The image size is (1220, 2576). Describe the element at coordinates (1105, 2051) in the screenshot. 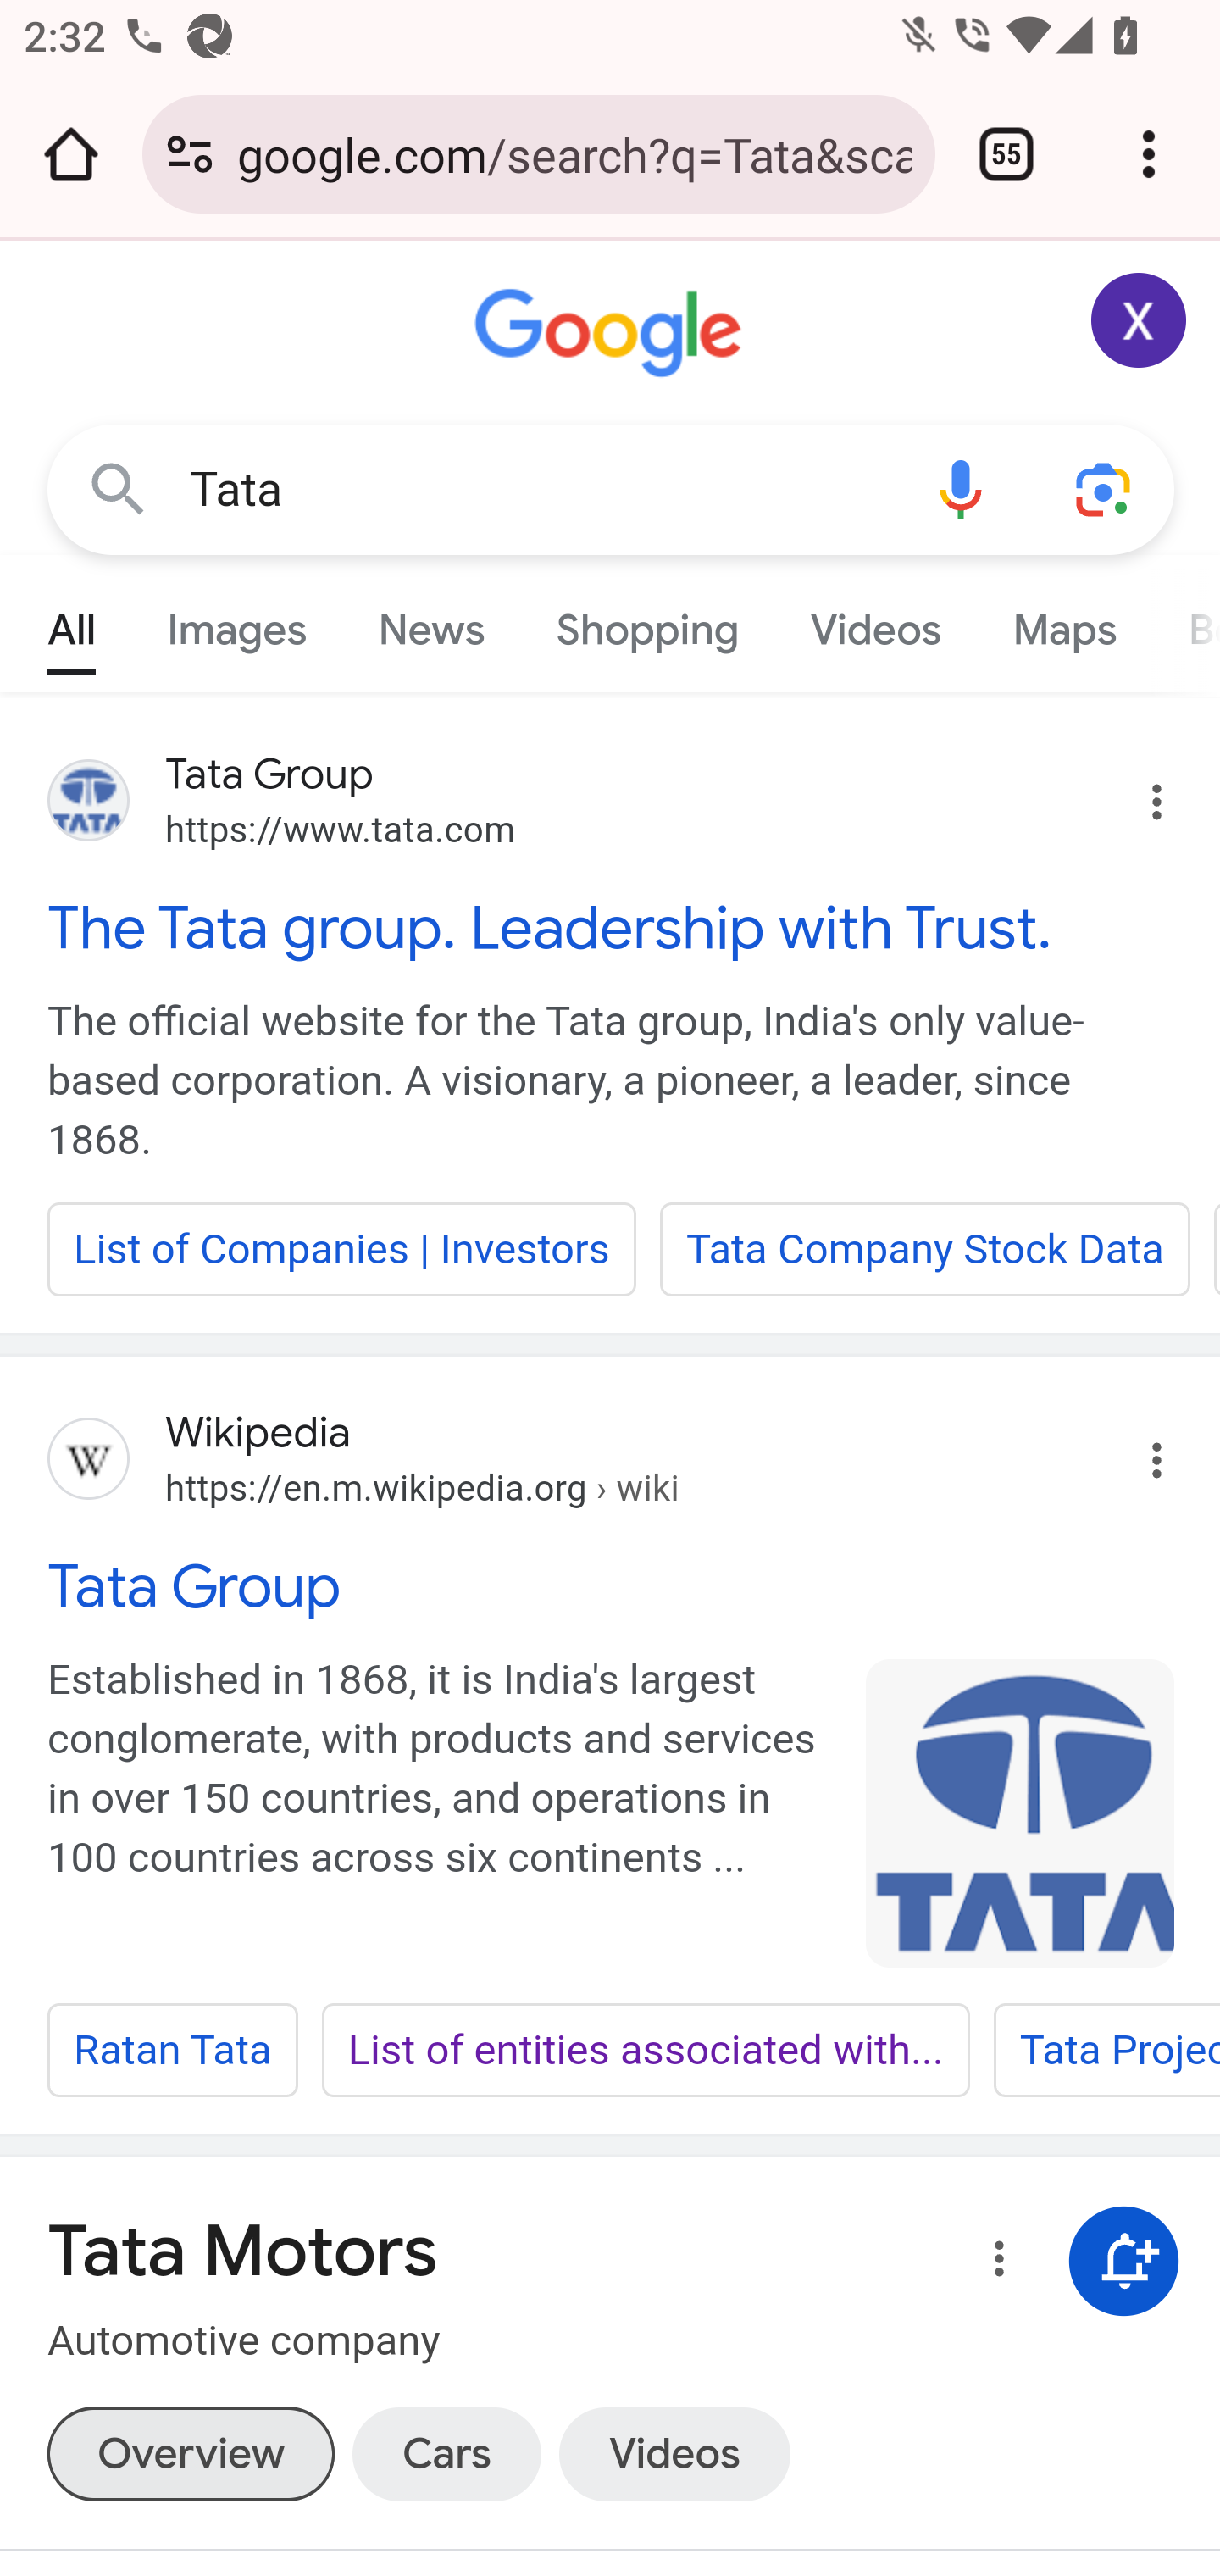

I see `Tata Projects` at that location.